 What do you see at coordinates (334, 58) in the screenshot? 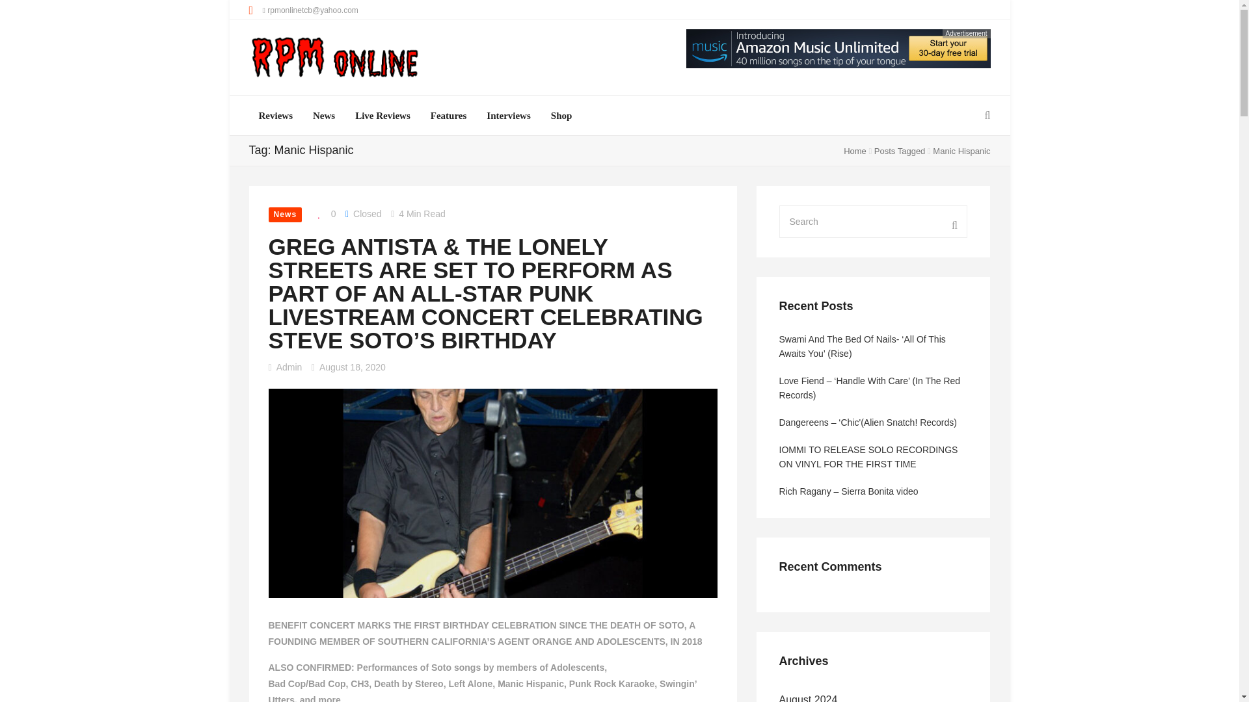
I see `RPM Online` at bounding box center [334, 58].